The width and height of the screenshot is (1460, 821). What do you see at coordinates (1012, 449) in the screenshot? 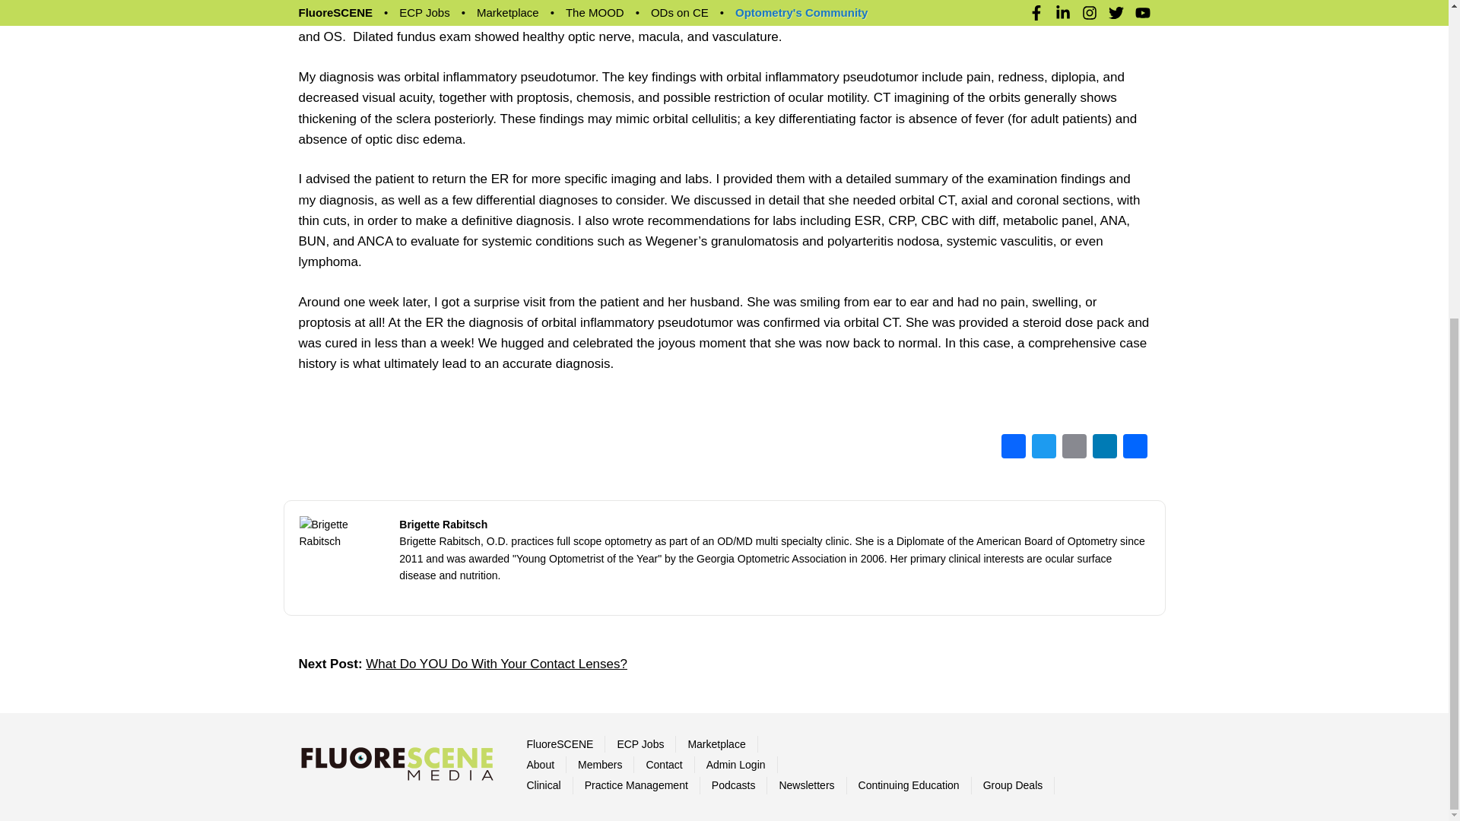
I see `Facebook` at bounding box center [1012, 449].